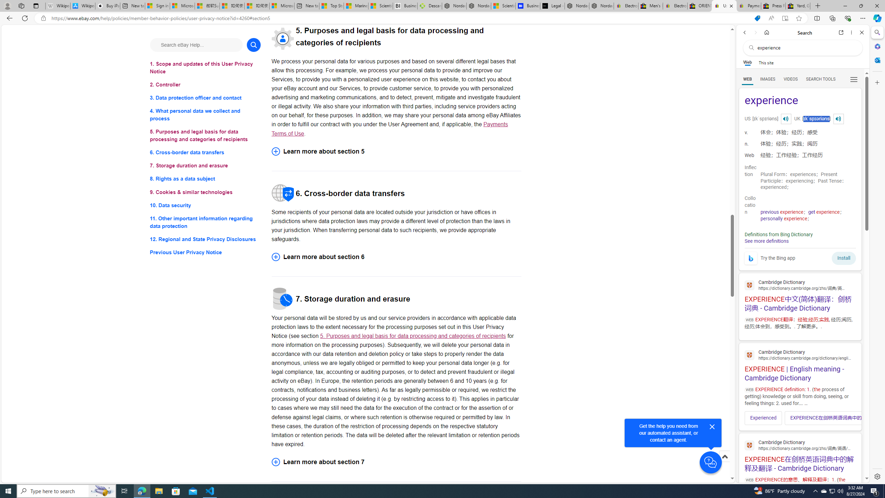 This screenshot has height=498, width=885. Describe the element at coordinates (821, 79) in the screenshot. I see `SEARCH TOOLS` at that location.